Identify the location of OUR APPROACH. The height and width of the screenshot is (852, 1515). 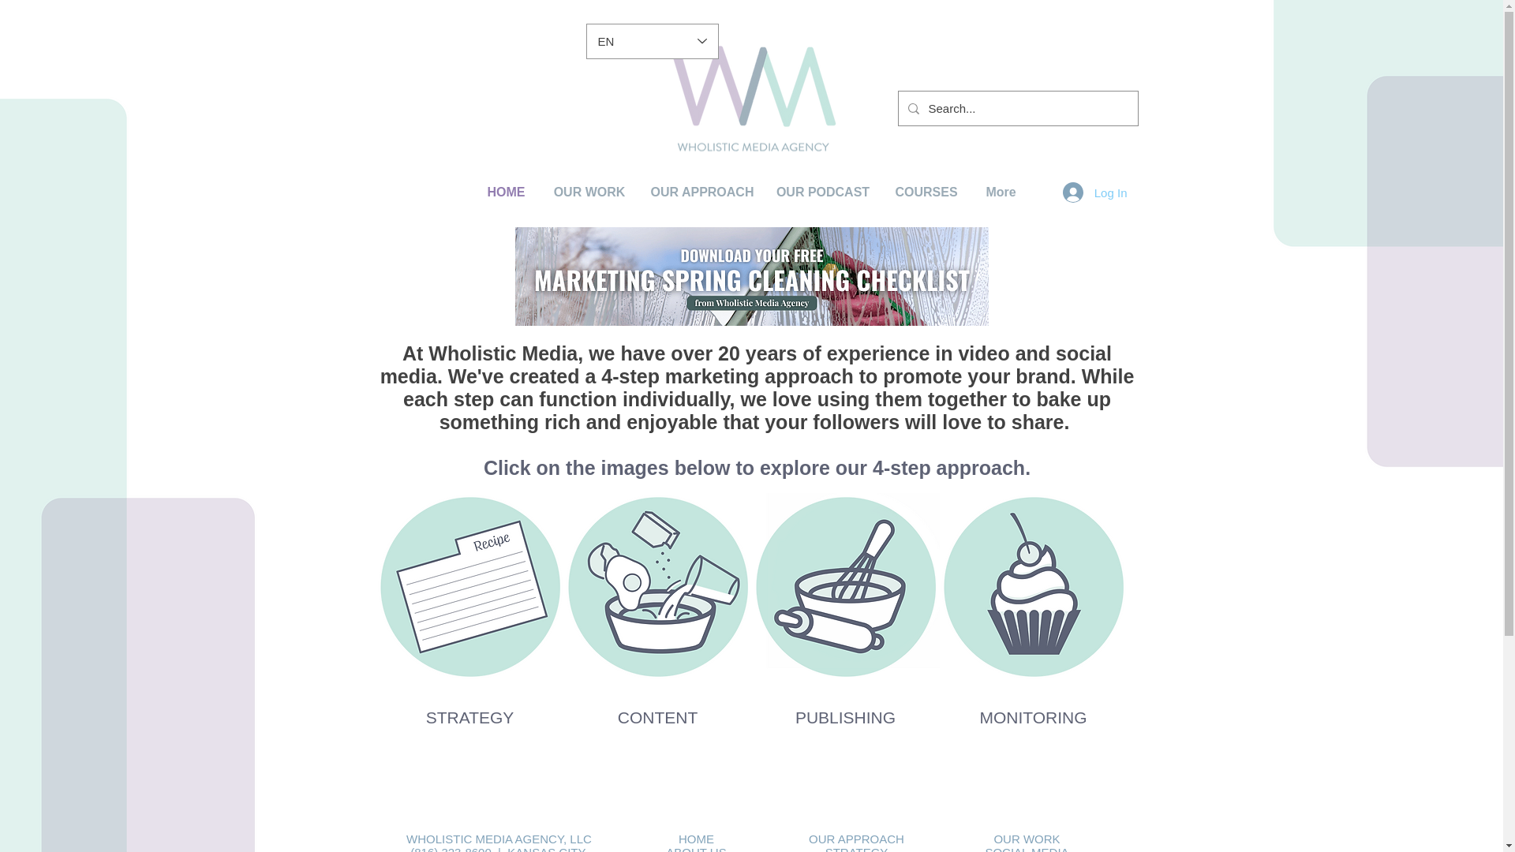
(857, 839).